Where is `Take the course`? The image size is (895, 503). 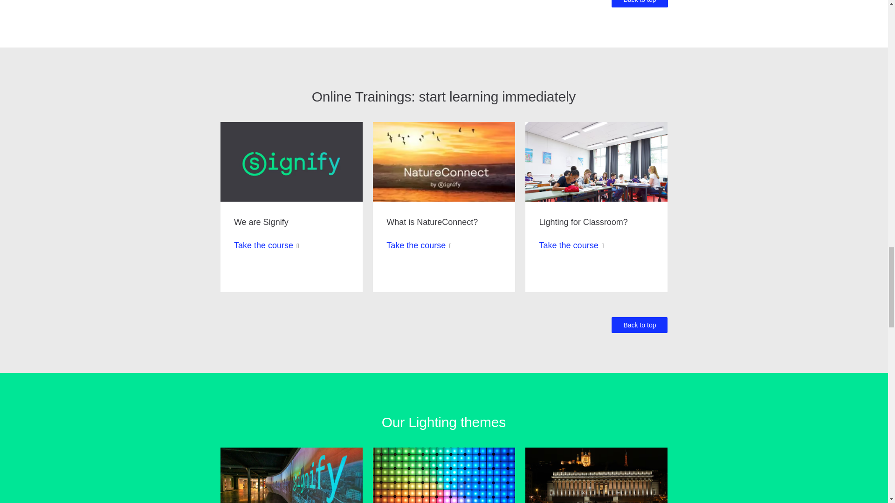
Take the course is located at coordinates (569, 245).